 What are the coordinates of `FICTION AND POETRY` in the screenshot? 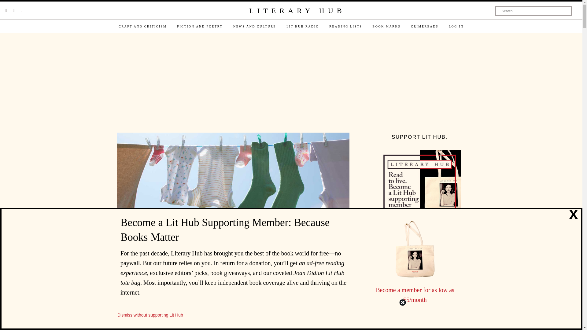 It's located at (200, 26).